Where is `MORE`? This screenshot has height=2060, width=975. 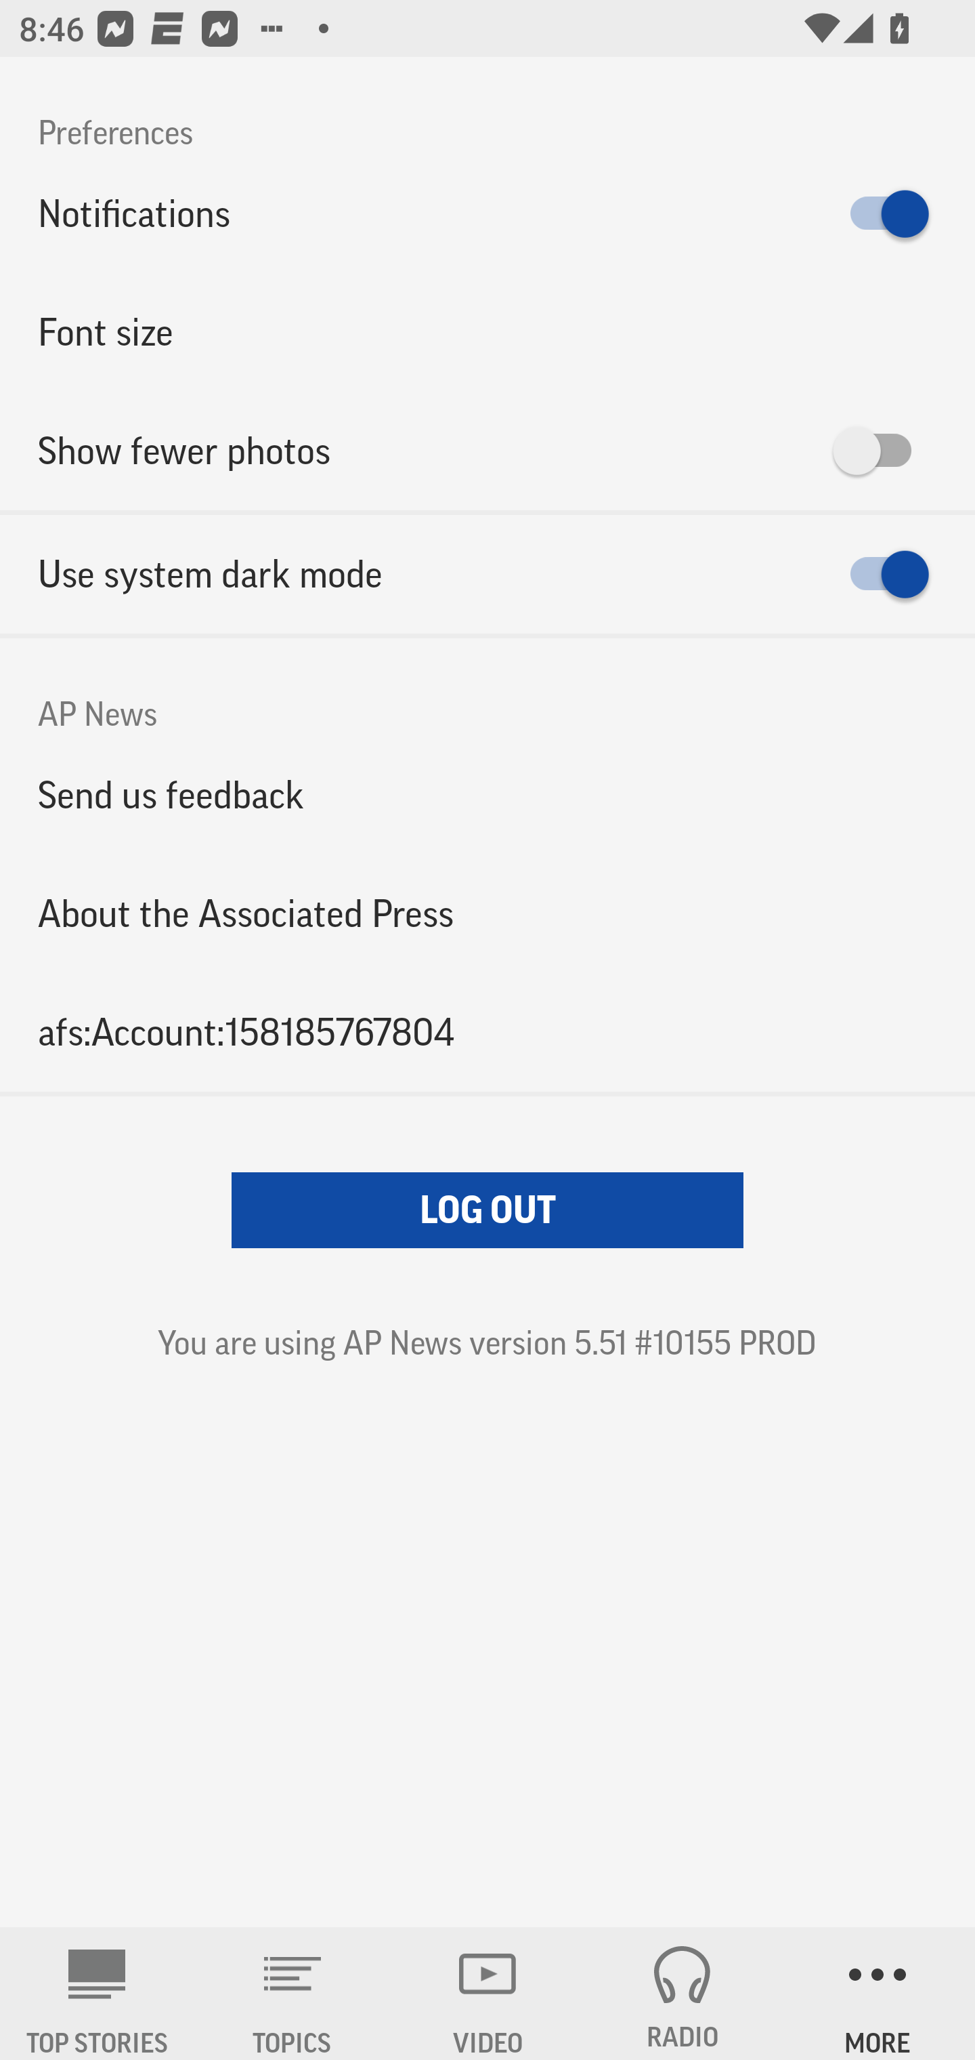
MORE is located at coordinates (877, 1994).